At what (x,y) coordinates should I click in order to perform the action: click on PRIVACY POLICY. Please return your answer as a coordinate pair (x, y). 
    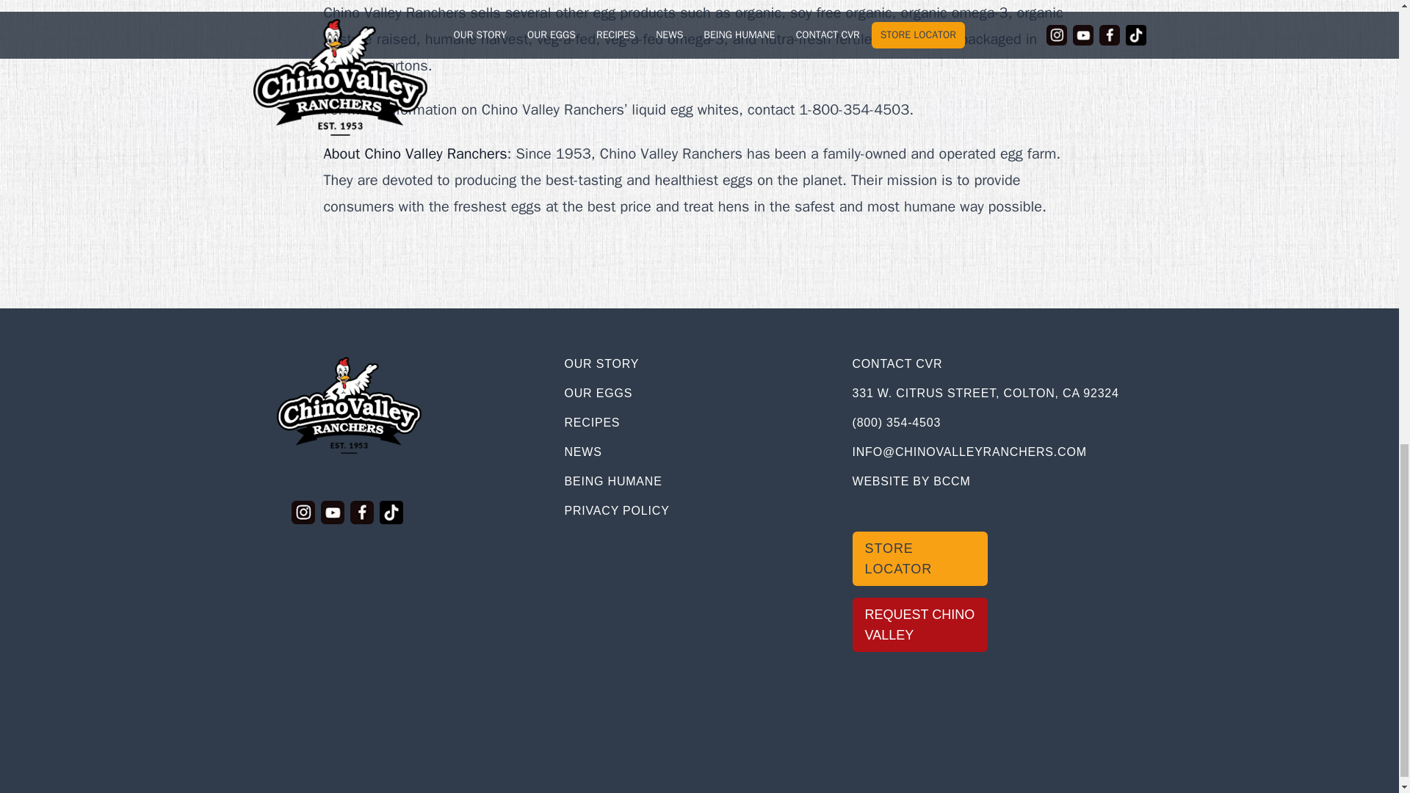
    Looking at the image, I should click on (616, 510).